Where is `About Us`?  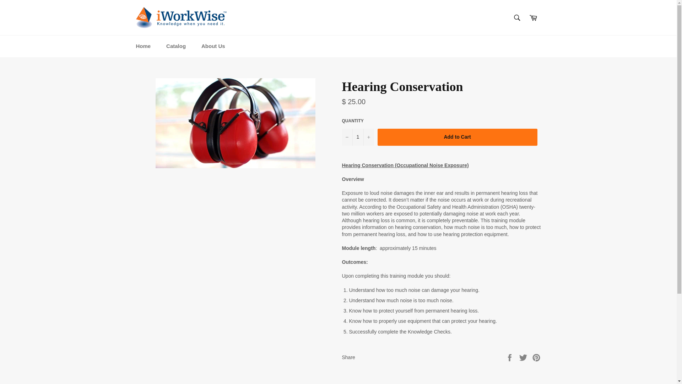 About Us is located at coordinates (213, 46).